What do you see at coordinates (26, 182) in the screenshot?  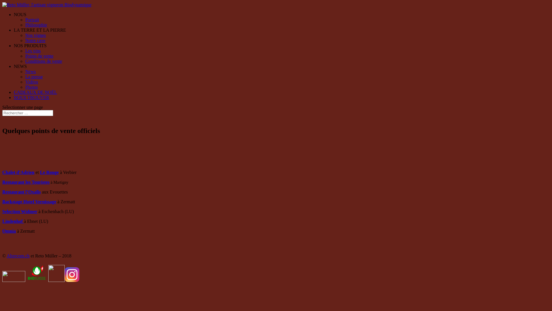 I see `Restaurant les Touristes` at bounding box center [26, 182].